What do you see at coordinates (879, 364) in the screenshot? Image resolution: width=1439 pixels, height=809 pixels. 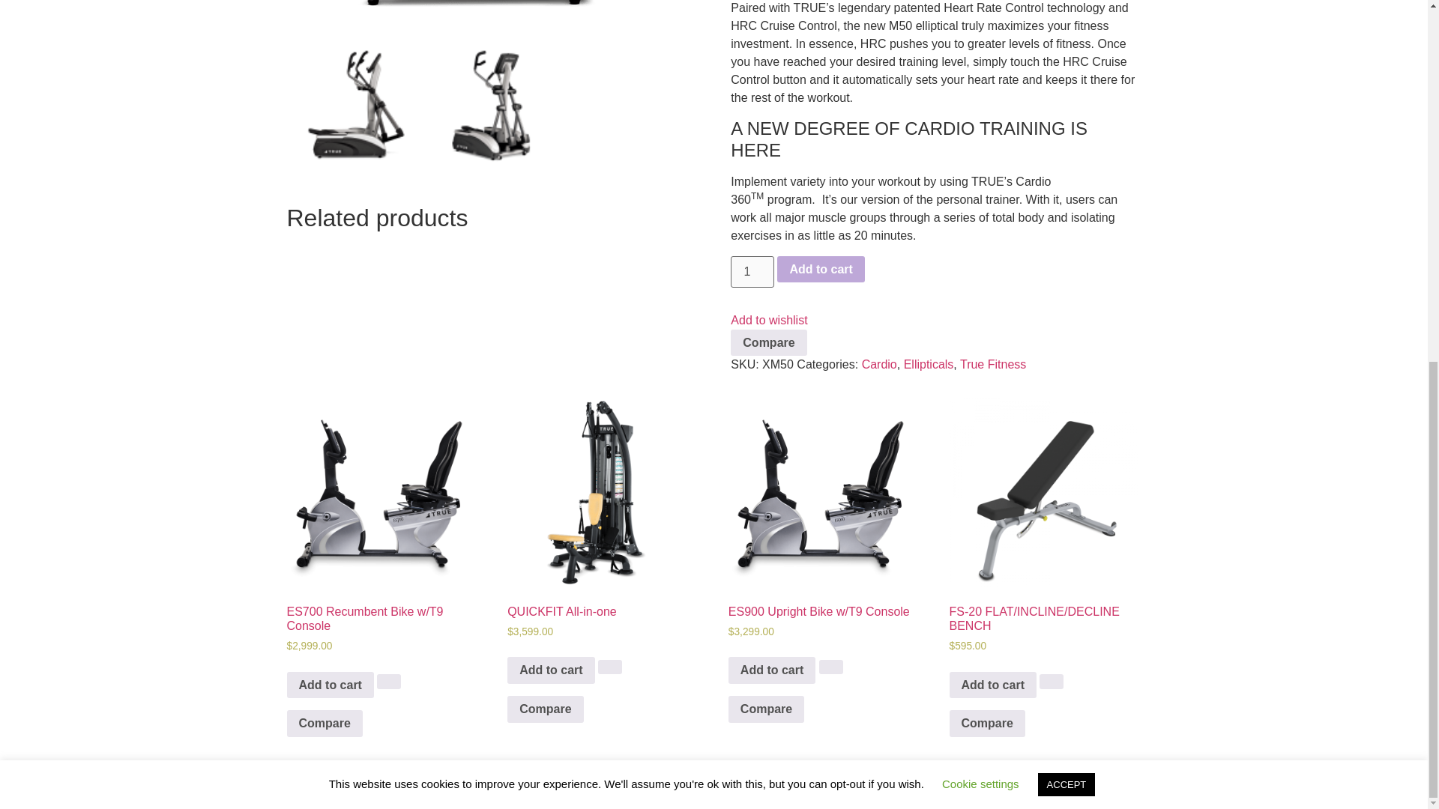 I see `Cardio` at bounding box center [879, 364].